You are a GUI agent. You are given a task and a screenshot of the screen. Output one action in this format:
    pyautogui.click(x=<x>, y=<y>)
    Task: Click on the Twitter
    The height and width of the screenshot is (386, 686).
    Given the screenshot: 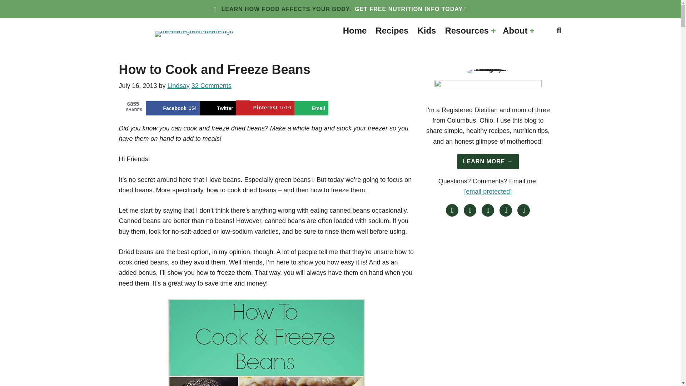 What is the action you would take?
    pyautogui.click(x=218, y=108)
    